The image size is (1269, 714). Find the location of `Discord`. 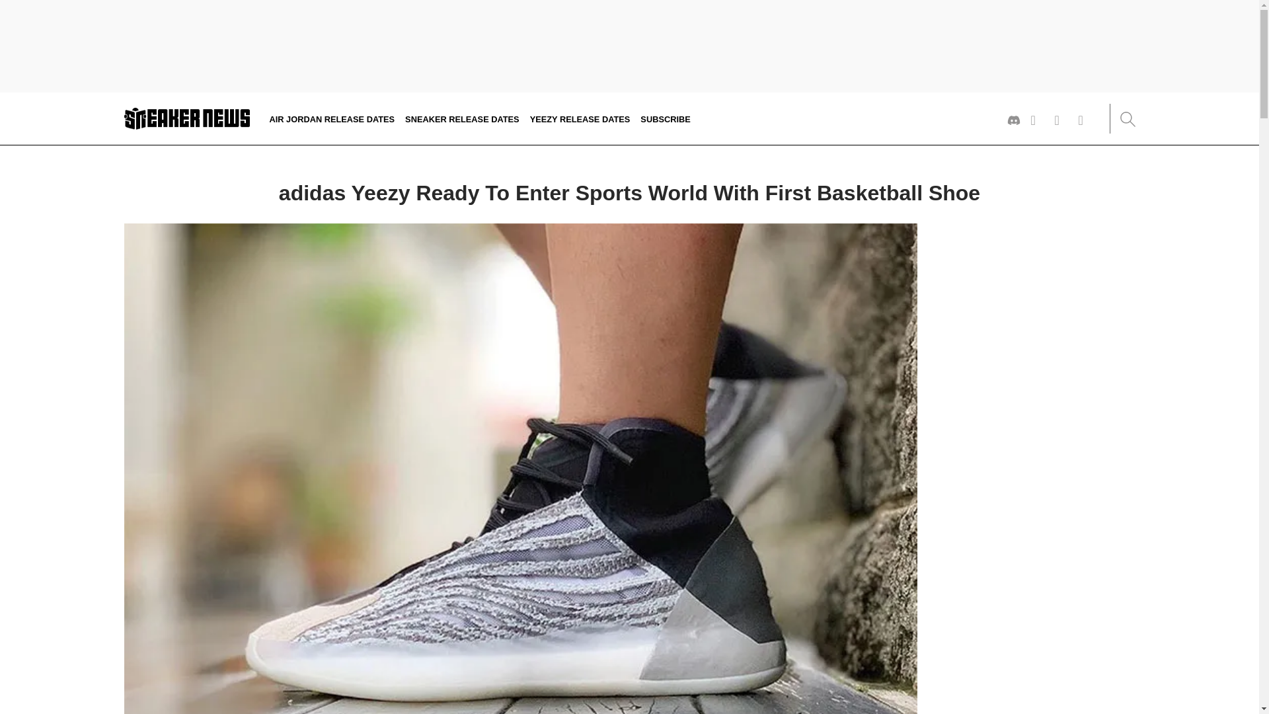

Discord is located at coordinates (1014, 120).